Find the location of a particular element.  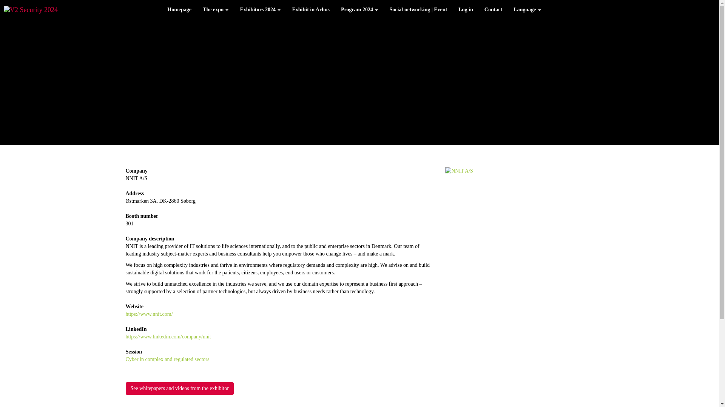

Program 2024 is located at coordinates (359, 10).